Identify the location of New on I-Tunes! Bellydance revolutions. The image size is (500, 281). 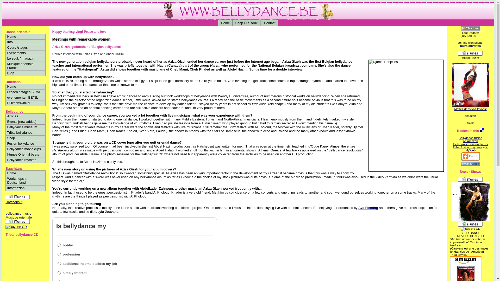
(470, 226).